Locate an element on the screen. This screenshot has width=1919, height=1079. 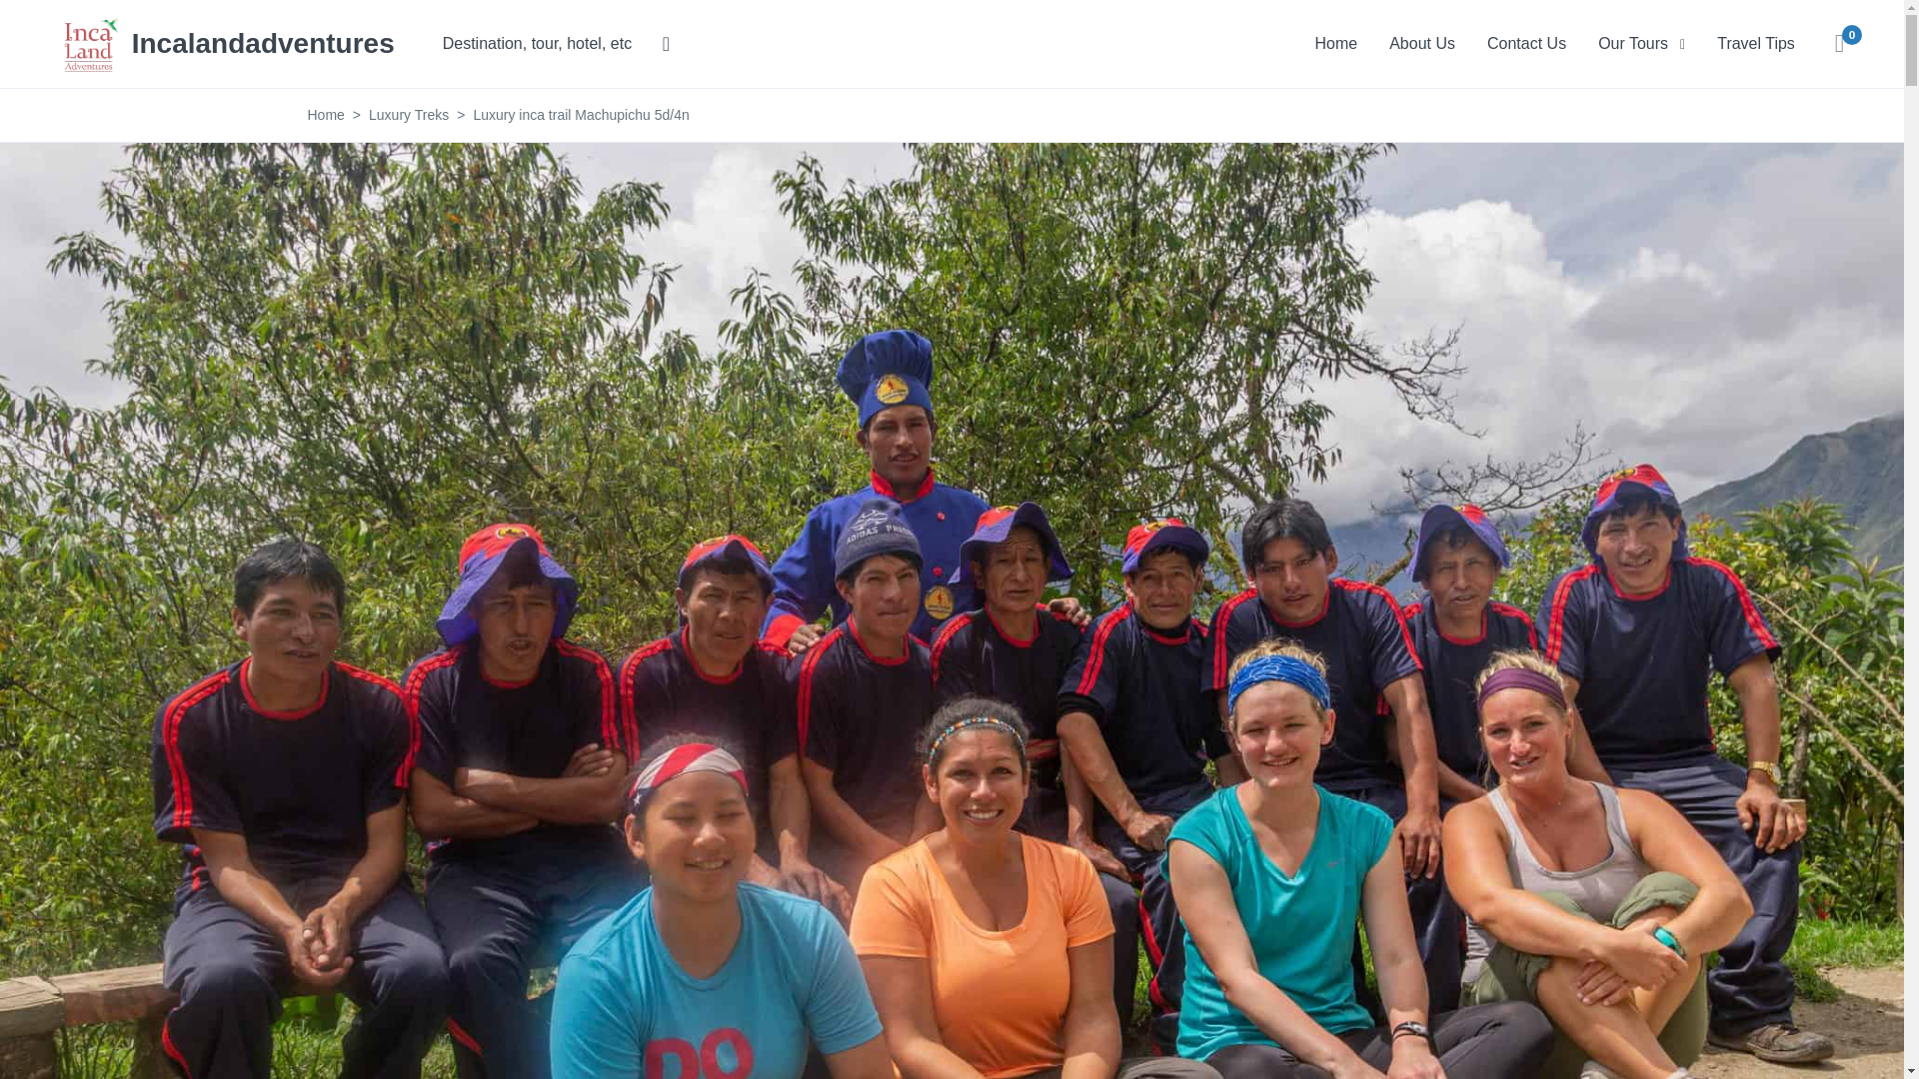
Incalandadventures is located at coordinates (227, 42).